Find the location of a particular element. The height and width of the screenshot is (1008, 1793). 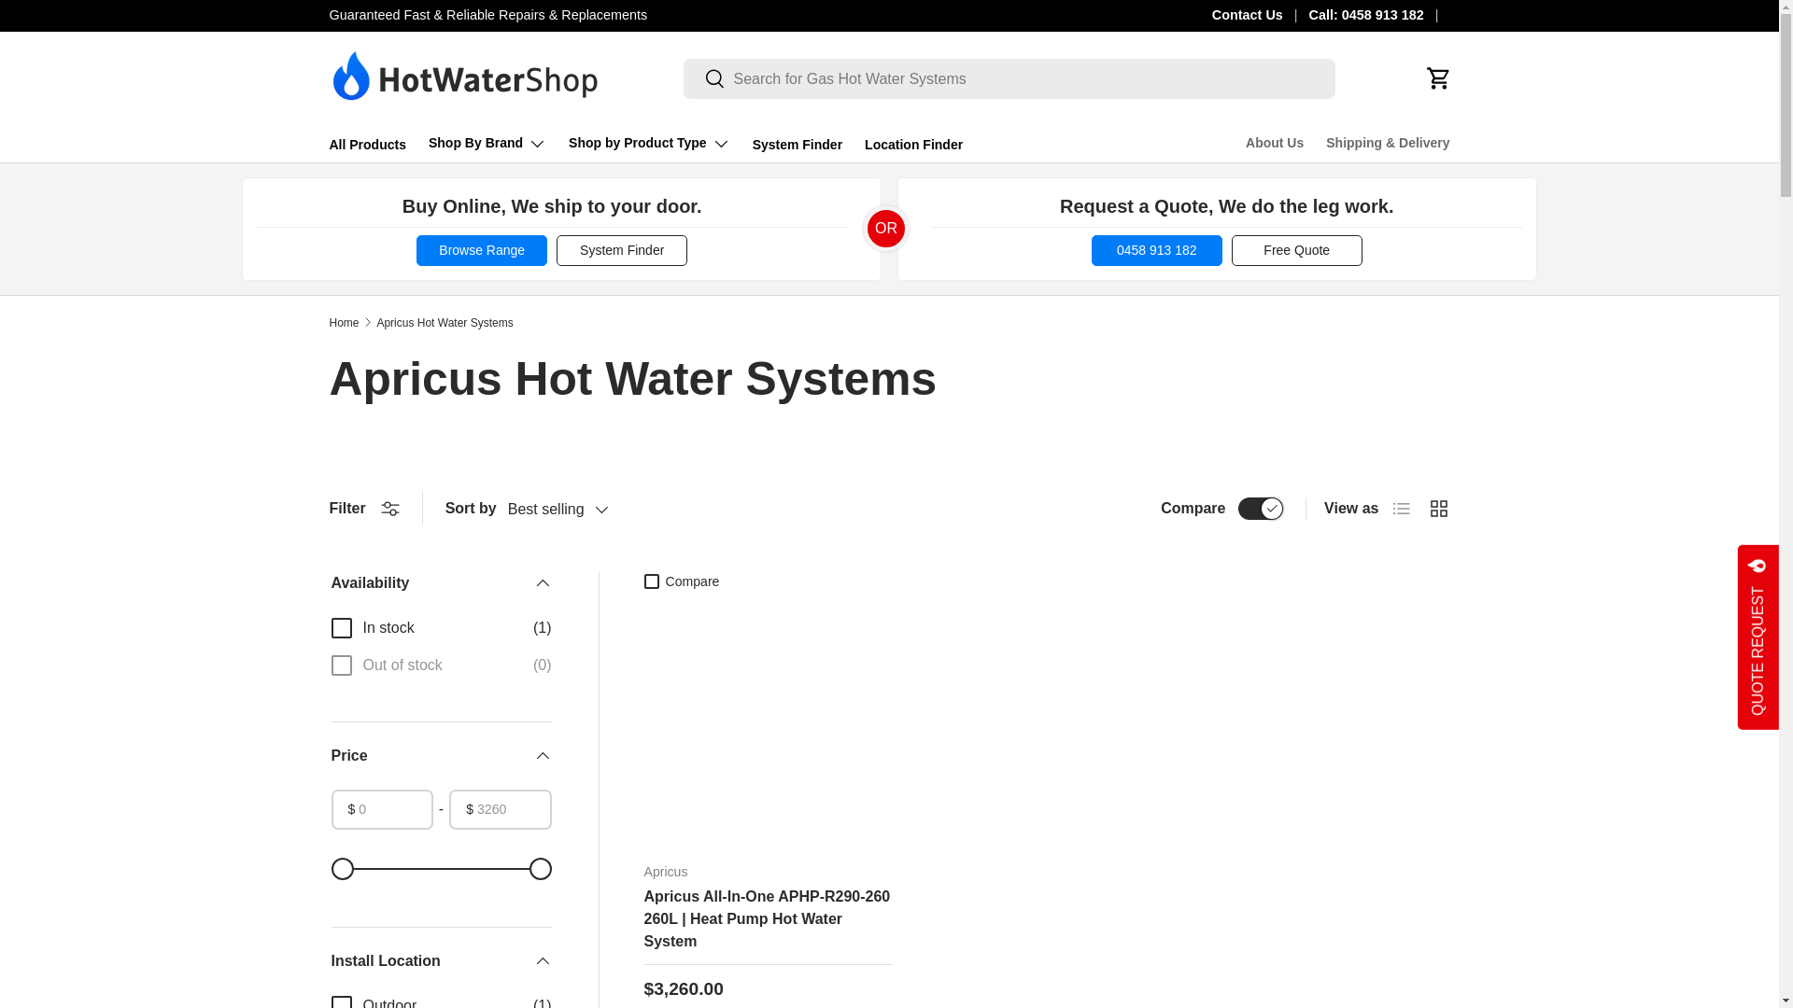

Cart is located at coordinates (1438, 77).